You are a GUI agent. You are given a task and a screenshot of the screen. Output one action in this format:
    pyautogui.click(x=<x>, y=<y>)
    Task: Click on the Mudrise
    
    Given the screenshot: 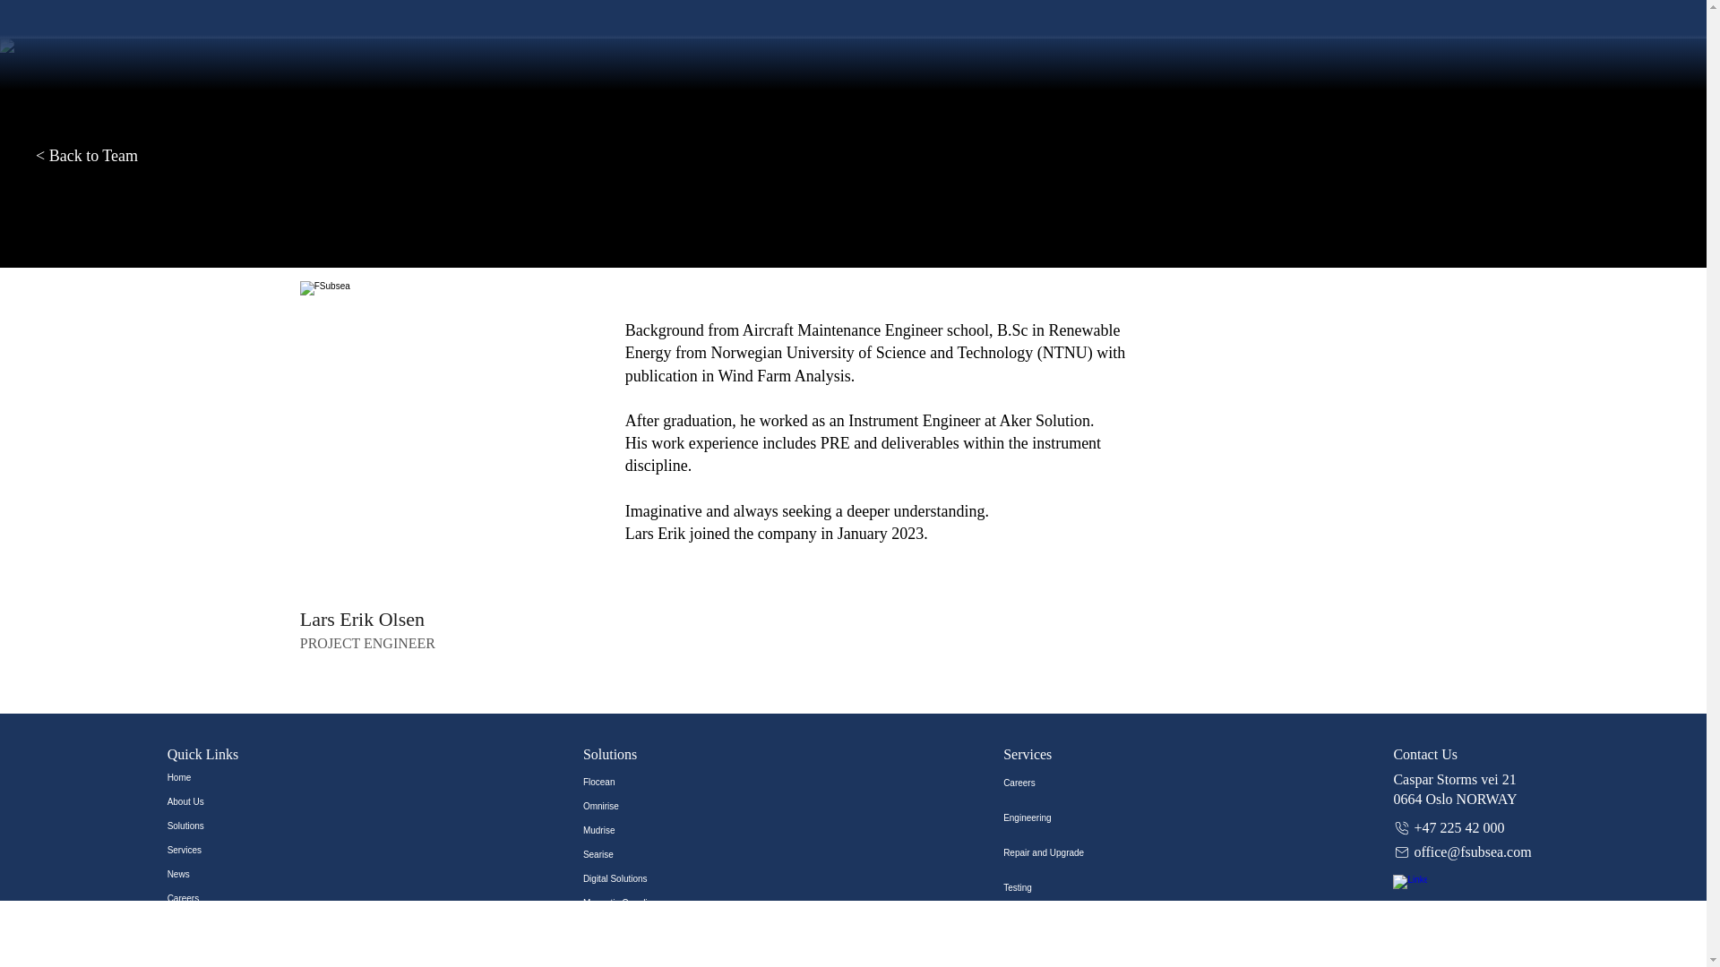 What is the action you would take?
    pyautogui.click(x=638, y=829)
    